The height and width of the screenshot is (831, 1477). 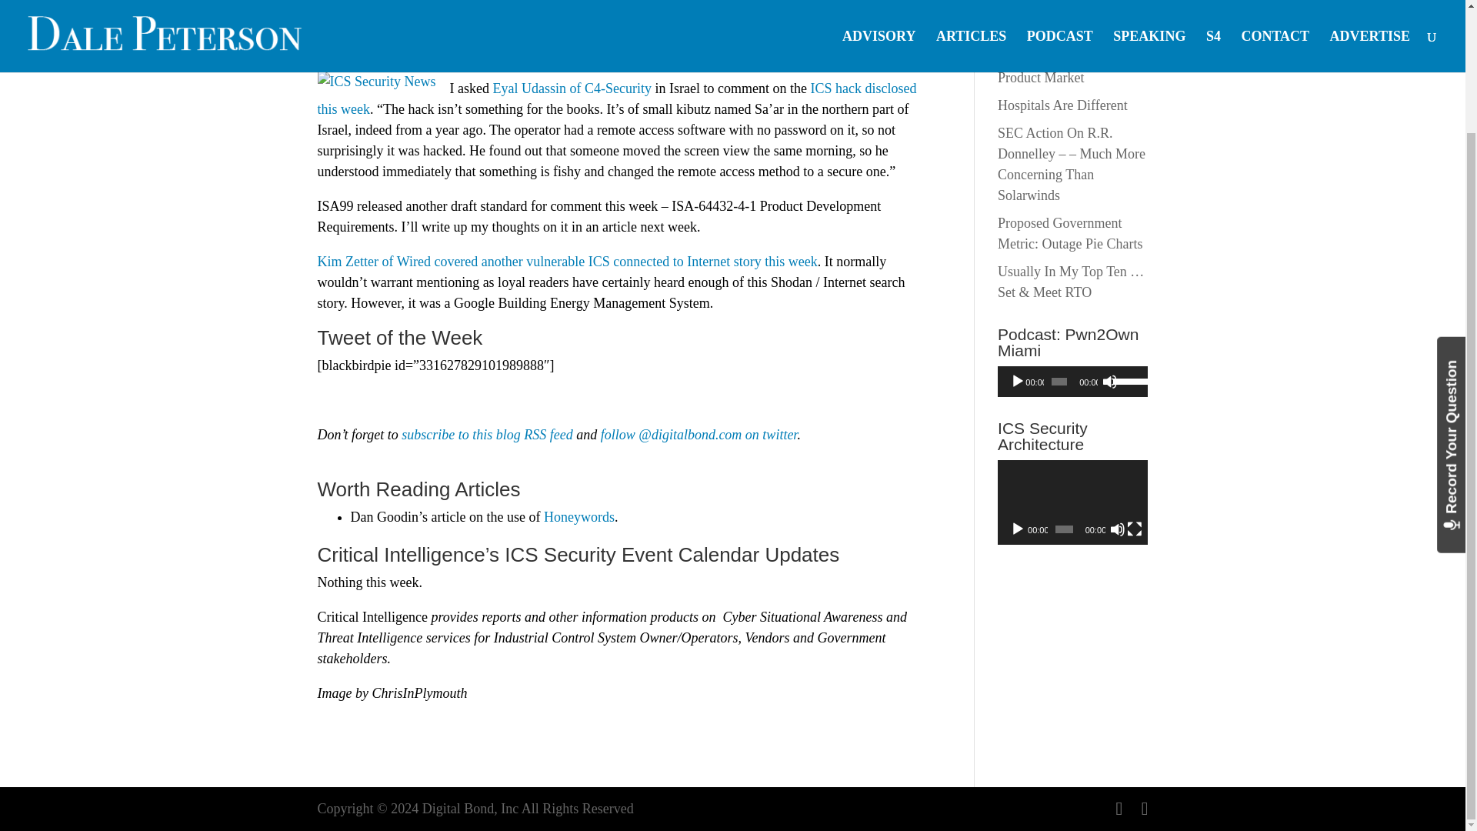 I want to click on Proposed Government Metric: Outage Pie Charts, so click(x=1069, y=233).